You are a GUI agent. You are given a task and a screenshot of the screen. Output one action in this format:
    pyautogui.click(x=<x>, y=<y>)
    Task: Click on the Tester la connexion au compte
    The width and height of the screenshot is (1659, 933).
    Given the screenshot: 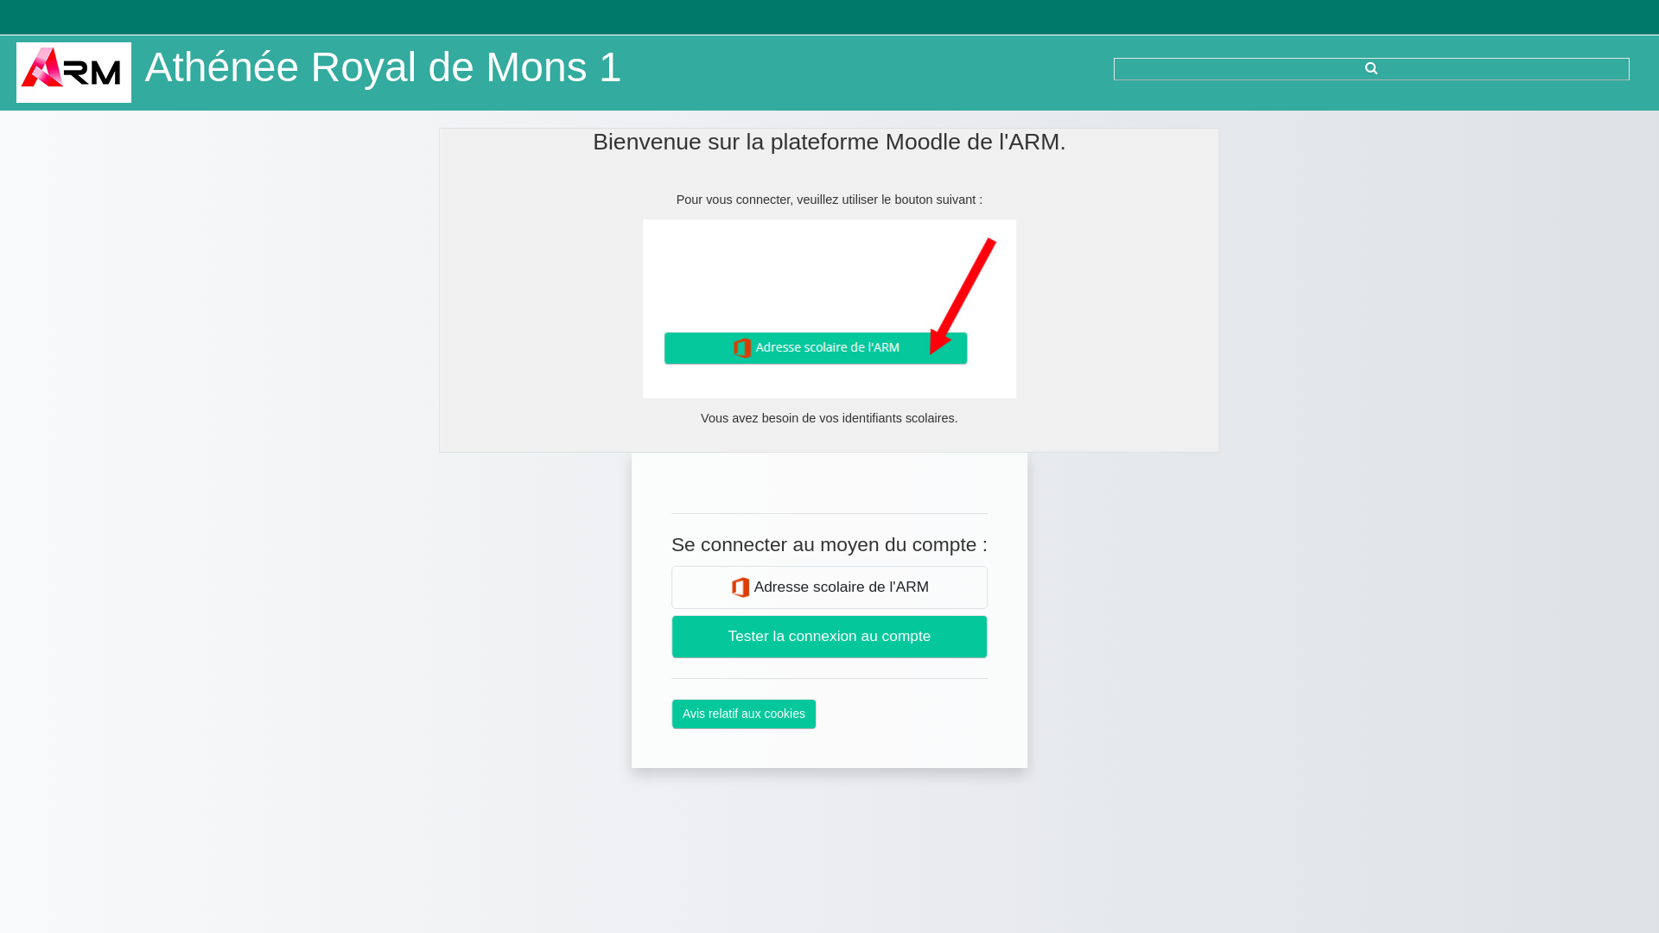 What is the action you would take?
    pyautogui.click(x=829, y=637)
    